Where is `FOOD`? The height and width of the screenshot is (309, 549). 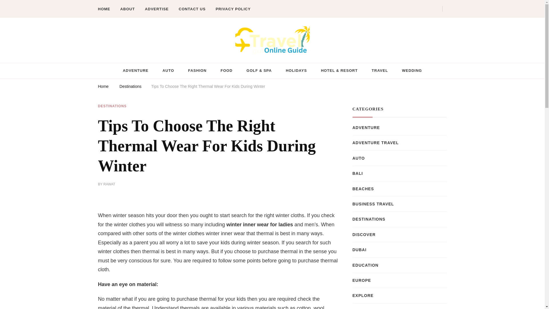 FOOD is located at coordinates (226, 71).